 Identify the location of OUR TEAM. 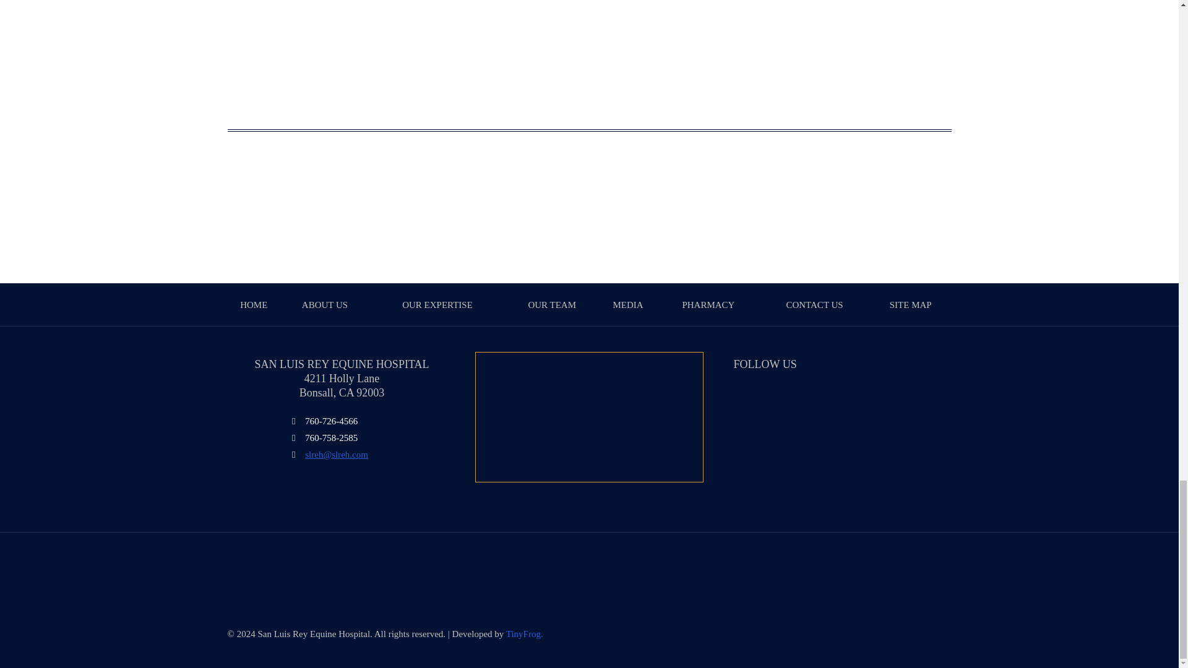
(552, 304).